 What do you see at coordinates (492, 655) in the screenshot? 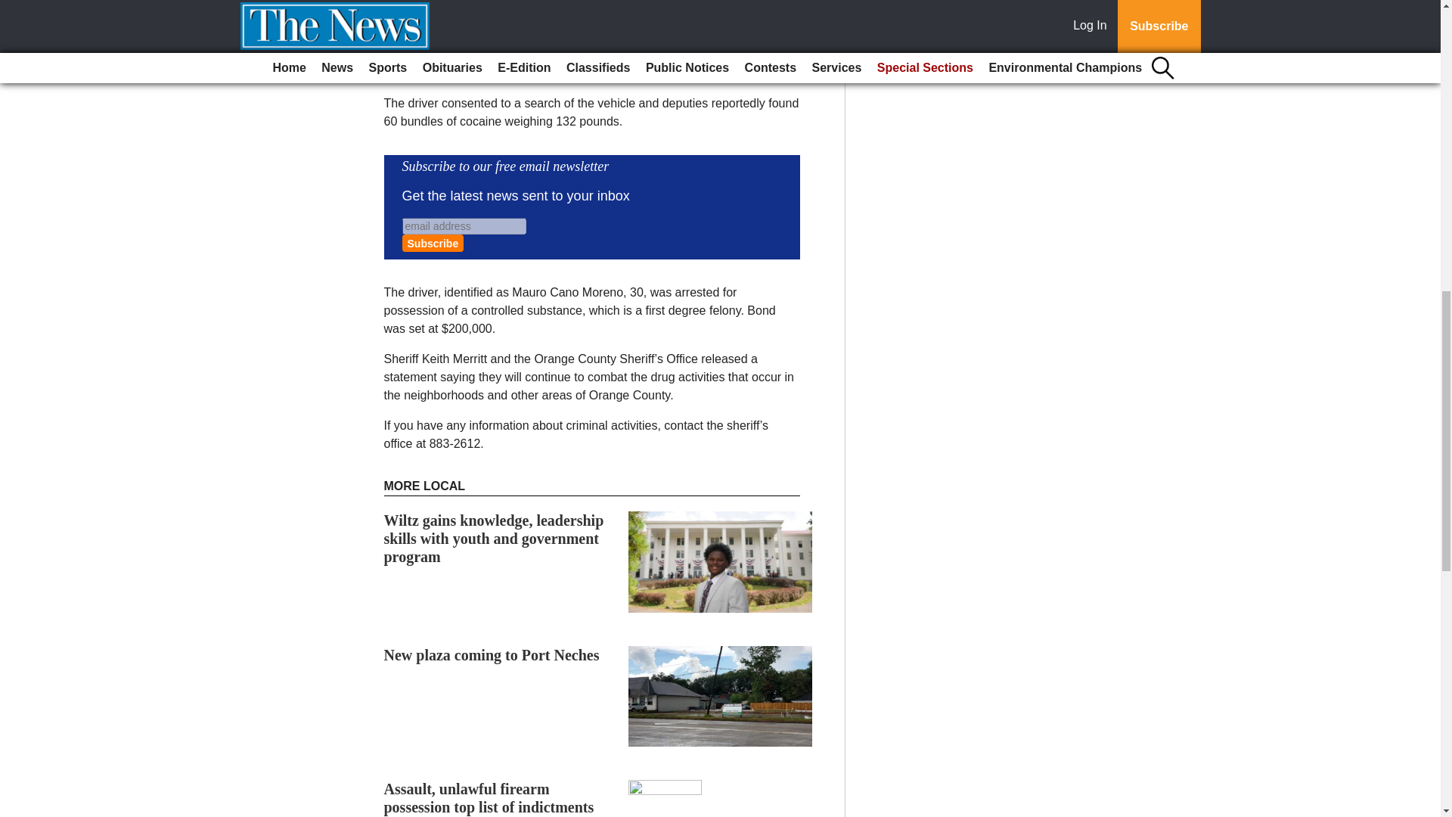
I see `New plaza coming to Port Neches` at bounding box center [492, 655].